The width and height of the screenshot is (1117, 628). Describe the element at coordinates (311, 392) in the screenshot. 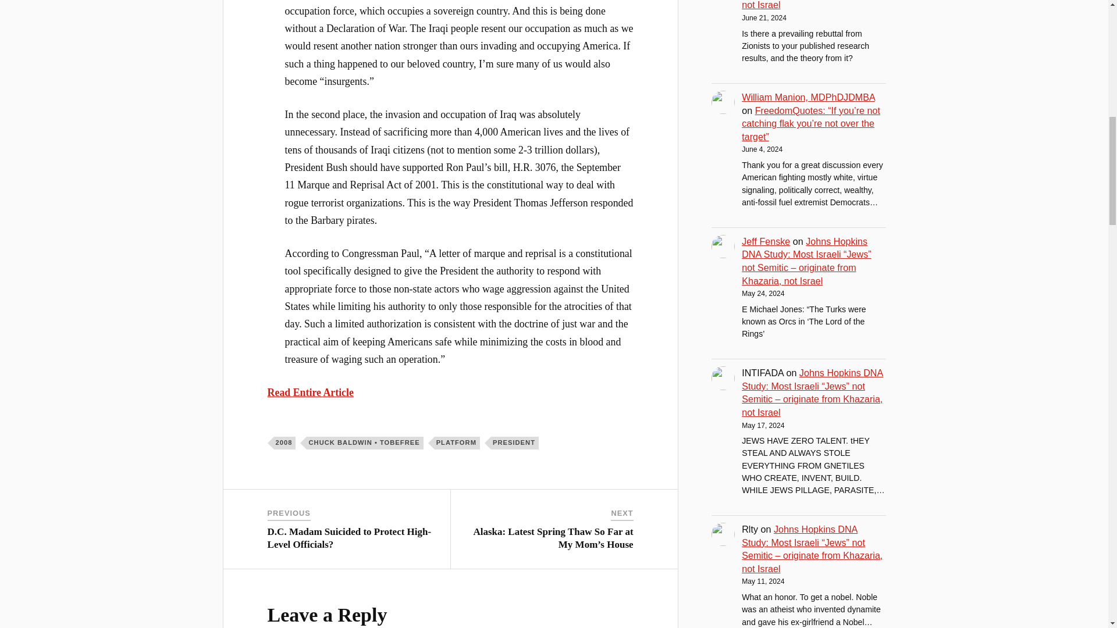

I see `Read Entire Article` at that location.